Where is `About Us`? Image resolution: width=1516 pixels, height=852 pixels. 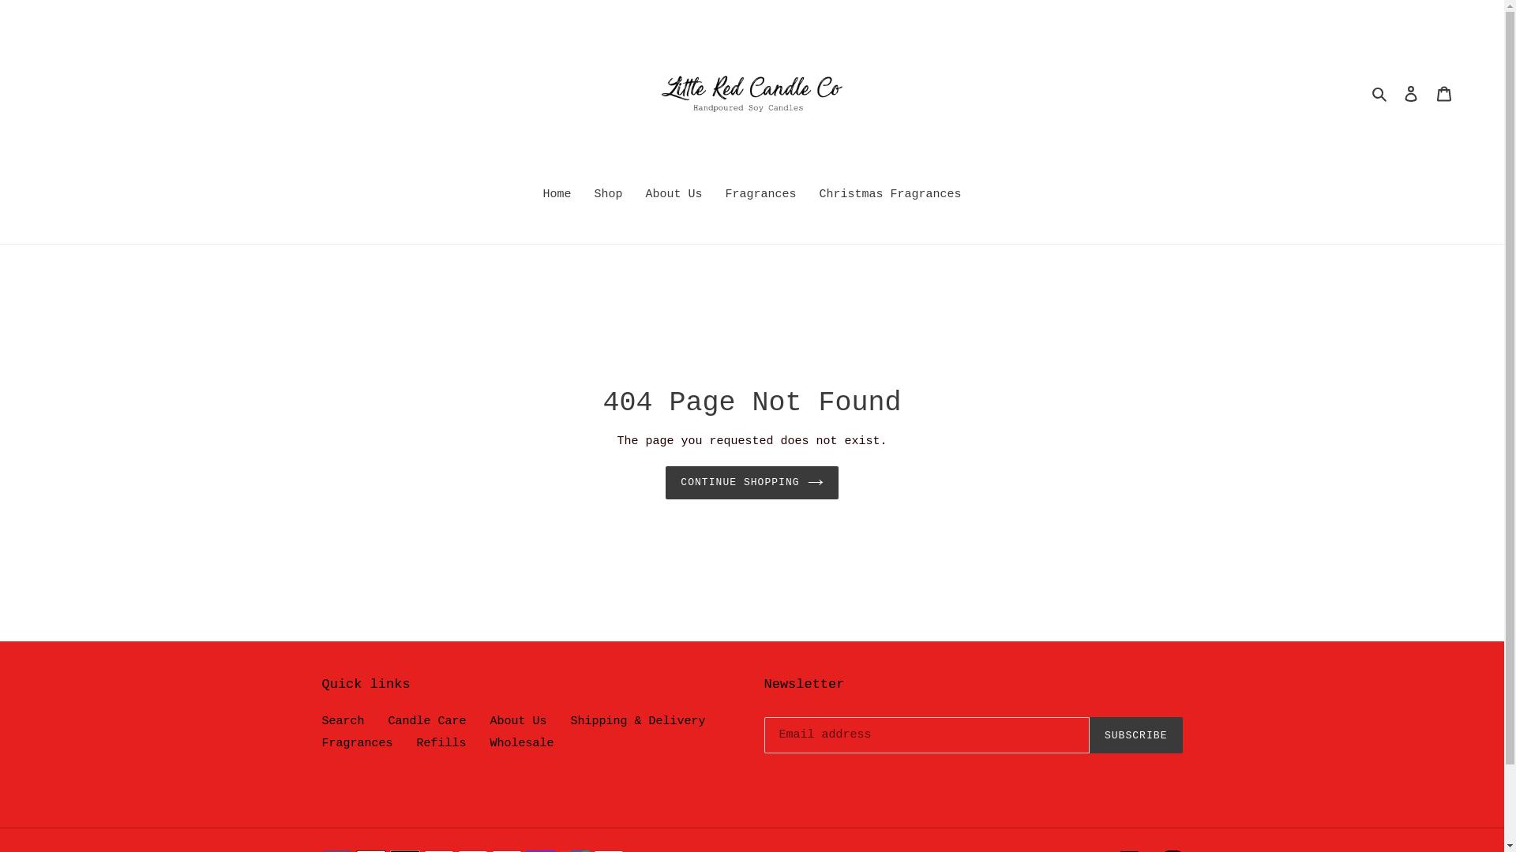
About Us is located at coordinates (519, 721).